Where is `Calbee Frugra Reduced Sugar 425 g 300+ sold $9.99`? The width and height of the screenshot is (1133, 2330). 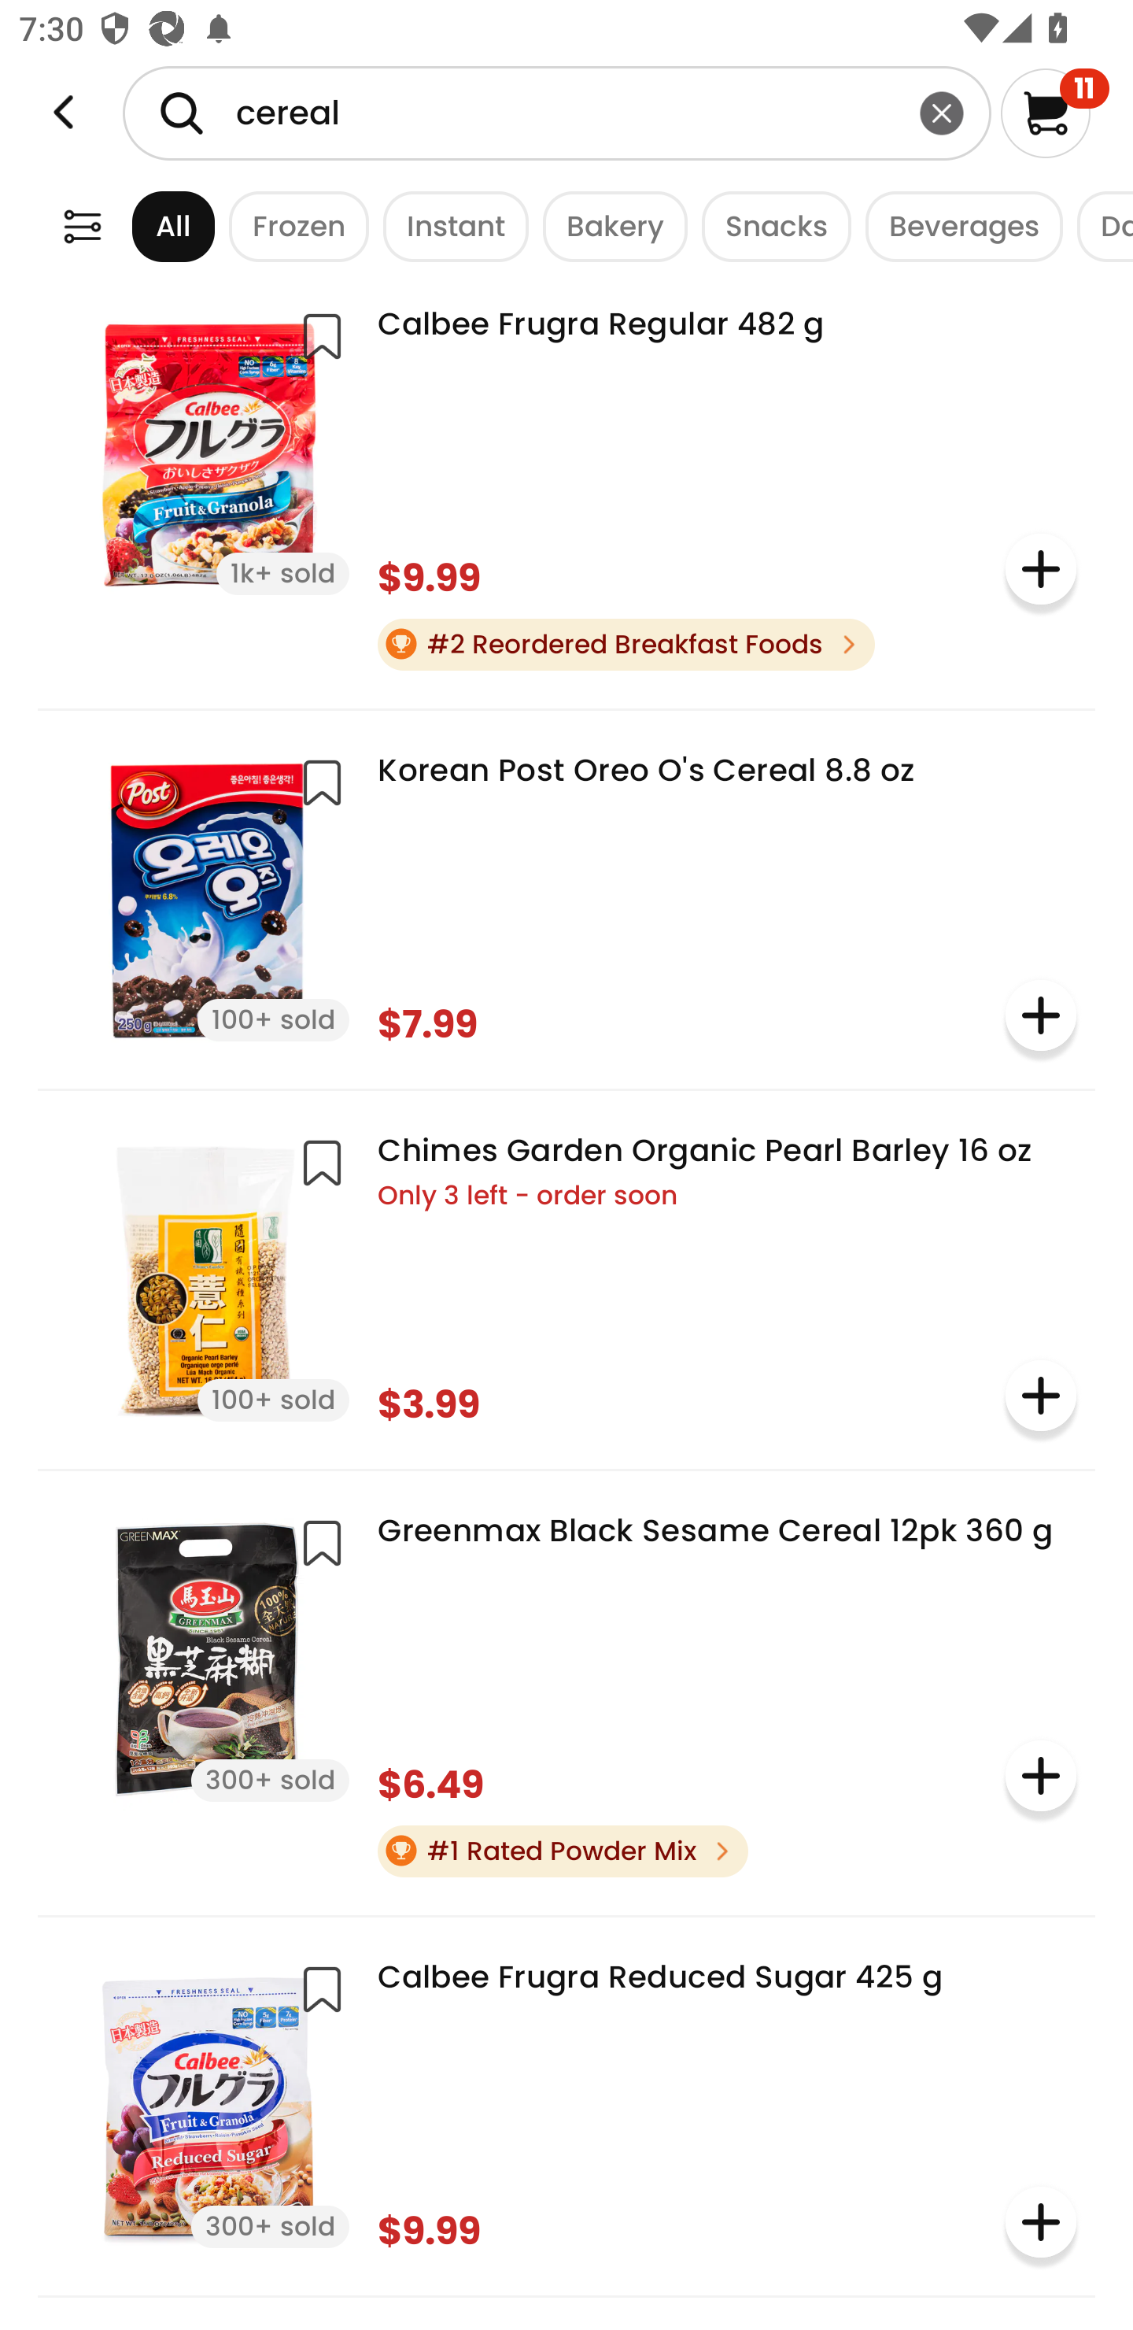
Calbee Frugra Reduced Sugar 425 g 300+ sold $9.99 is located at coordinates (566, 2103).